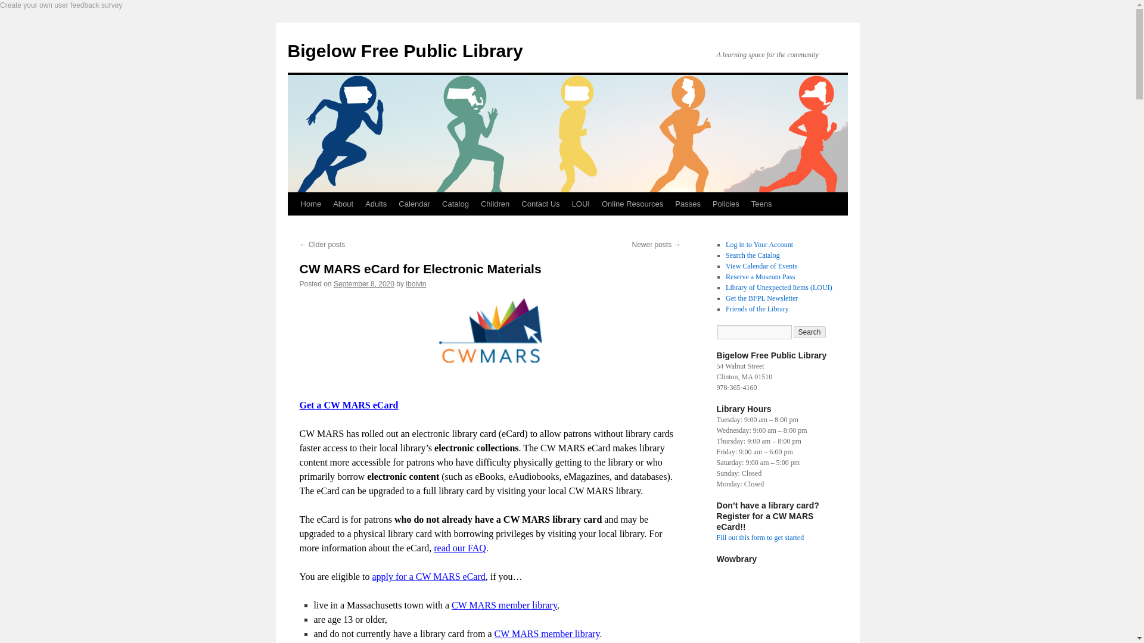 Image resolution: width=1144 pixels, height=643 pixels. What do you see at coordinates (61, 5) in the screenshot?
I see `Create your own user feedback survey` at bounding box center [61, 5].